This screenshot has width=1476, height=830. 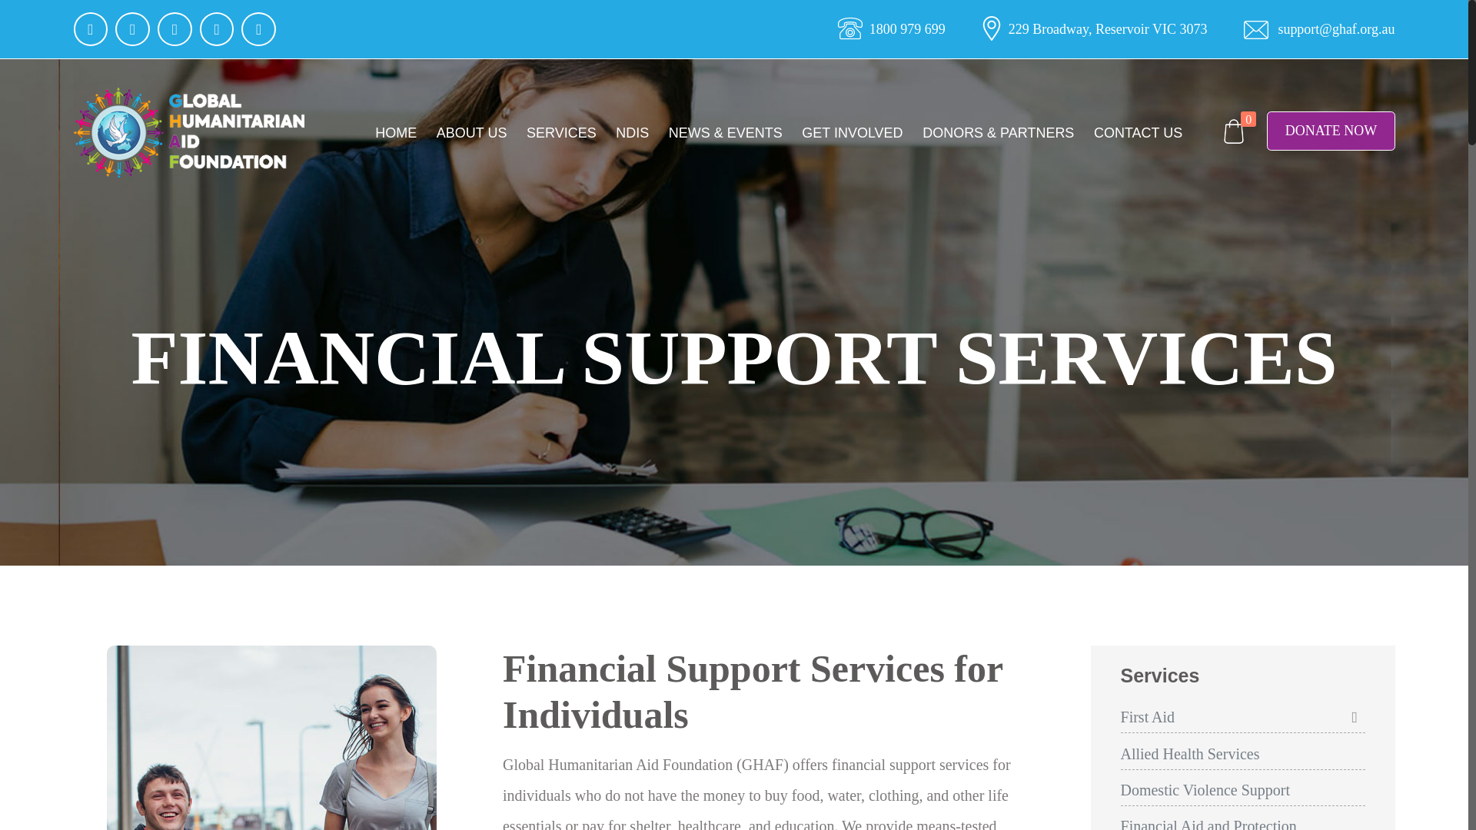 What do you see at coordinates (91, 29) in the screenshot?
I see `Facebook` at bounding box center [91, 29].